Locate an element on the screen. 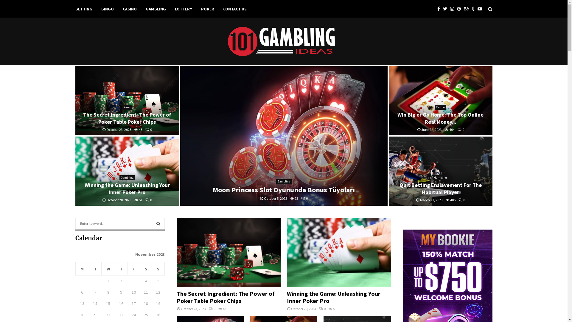 The image size is (572, 322). The Secret Ingredient: The Power of Poker Table Poker Chips is located at coordinates (127, 118).